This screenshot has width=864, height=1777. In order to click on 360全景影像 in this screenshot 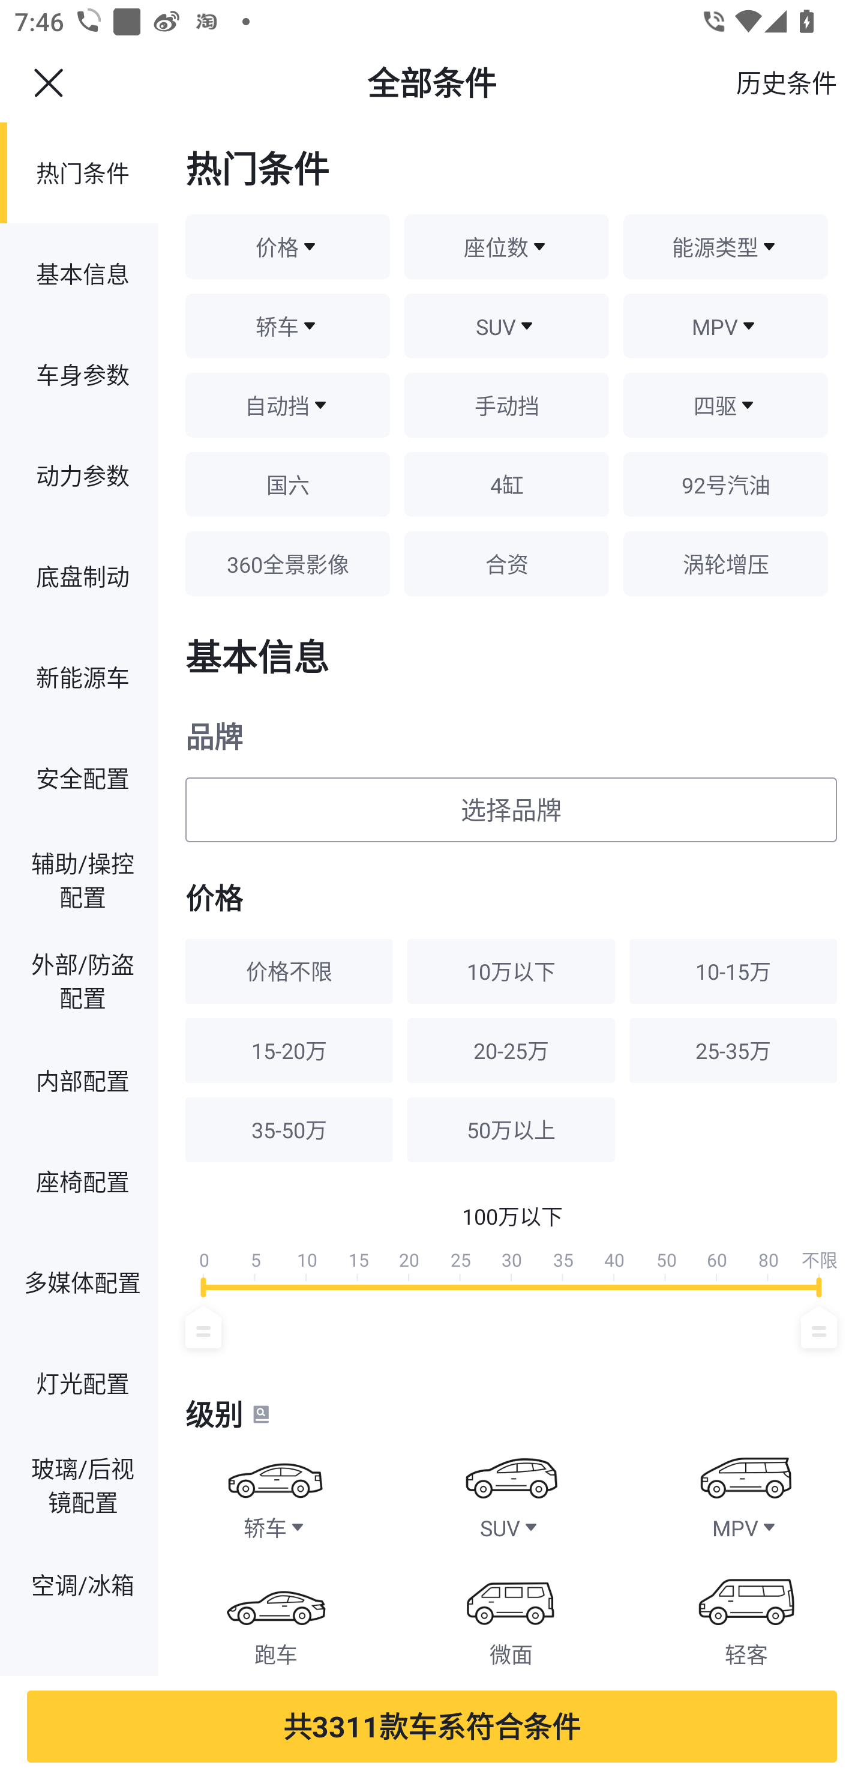, I will do `click(287, 563)`.